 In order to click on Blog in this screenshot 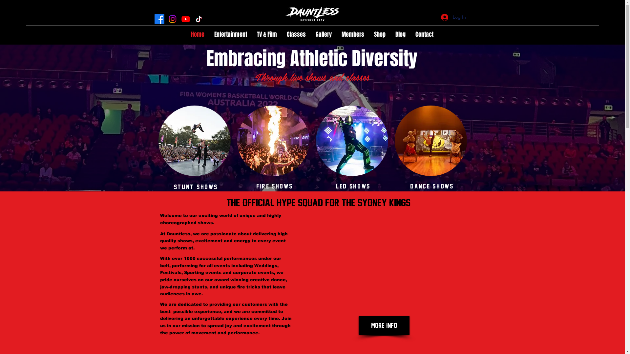, I will do `click(400, 35)`.